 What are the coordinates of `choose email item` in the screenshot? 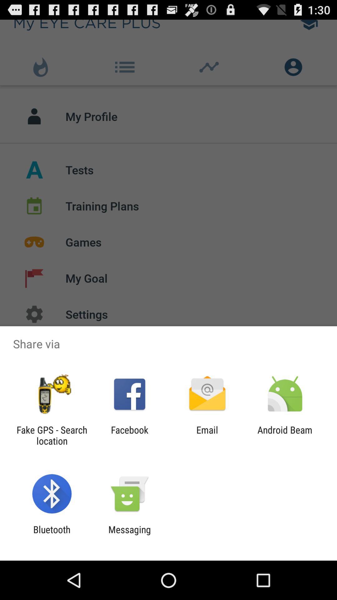 It's located at (207, 435).